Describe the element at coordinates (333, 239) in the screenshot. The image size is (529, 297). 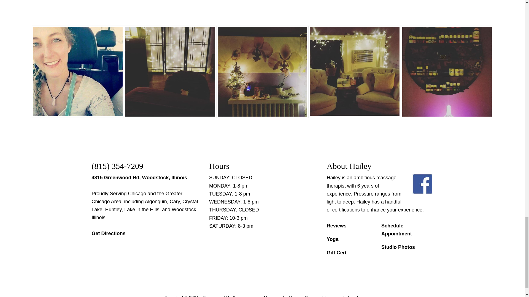
I see `Yoga` at that location.